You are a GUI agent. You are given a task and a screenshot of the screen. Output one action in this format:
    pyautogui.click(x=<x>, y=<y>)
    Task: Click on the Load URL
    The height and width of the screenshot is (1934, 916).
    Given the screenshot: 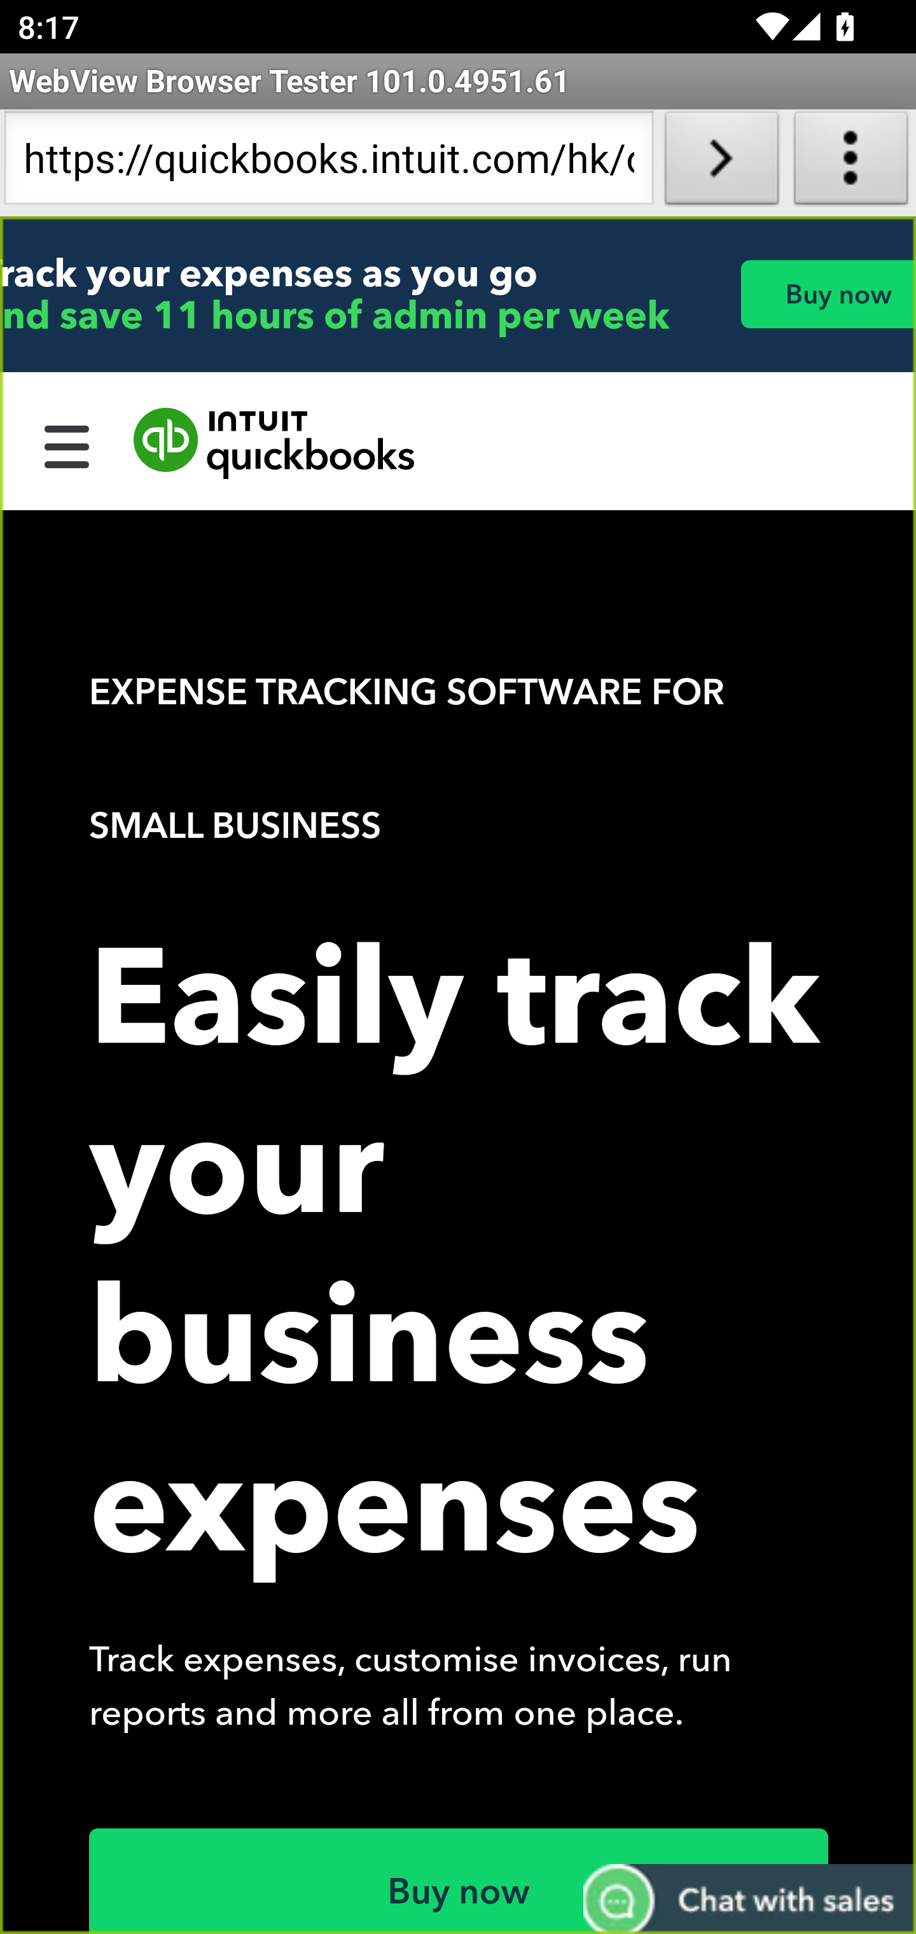 What is the action you would take?
    pyautogui.click(x=721, y=163)
    